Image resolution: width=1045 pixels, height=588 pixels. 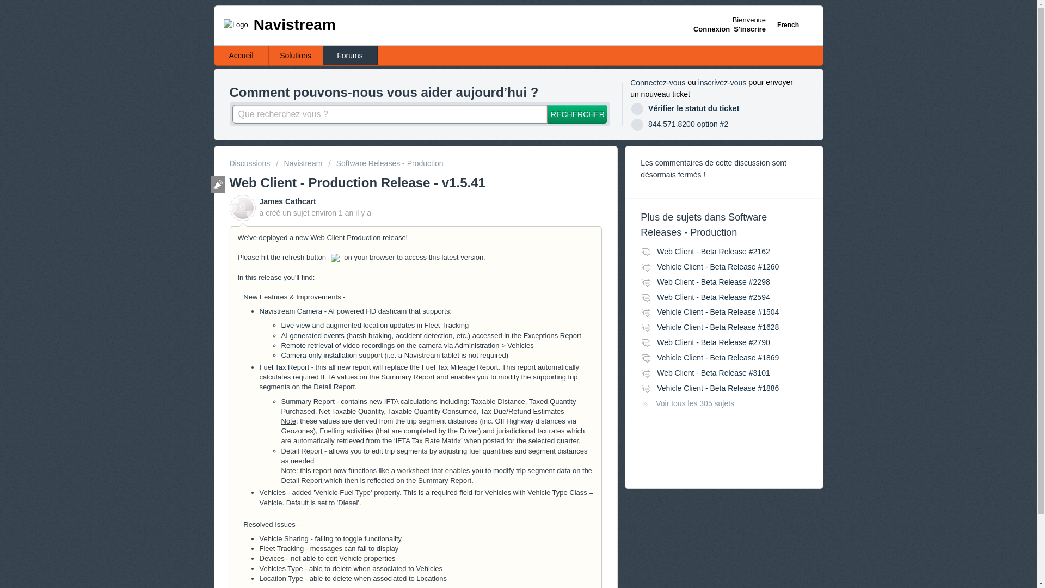 What do you see at coordinates (722, 83) in the screenshot?
I see `inscrivez-vous` at bounding box center [722, 83].